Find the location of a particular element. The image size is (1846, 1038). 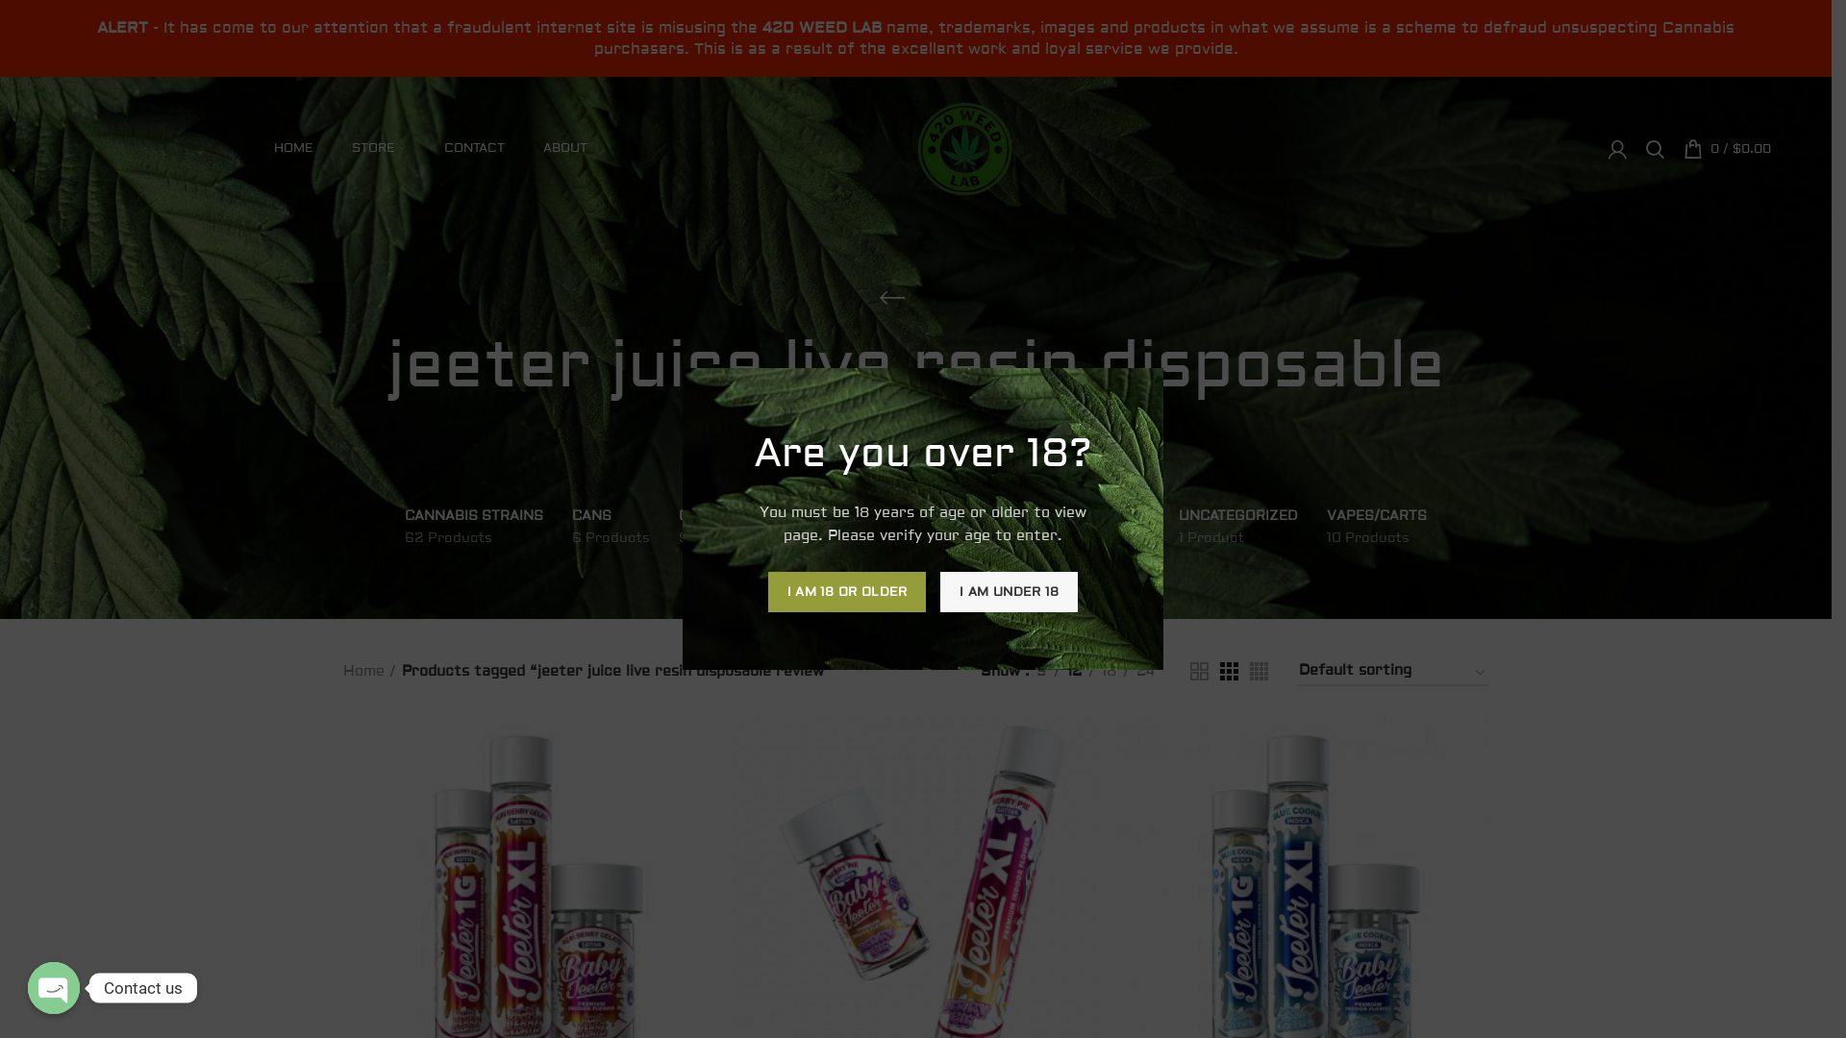

STORE is located at coordinates (379, 149).